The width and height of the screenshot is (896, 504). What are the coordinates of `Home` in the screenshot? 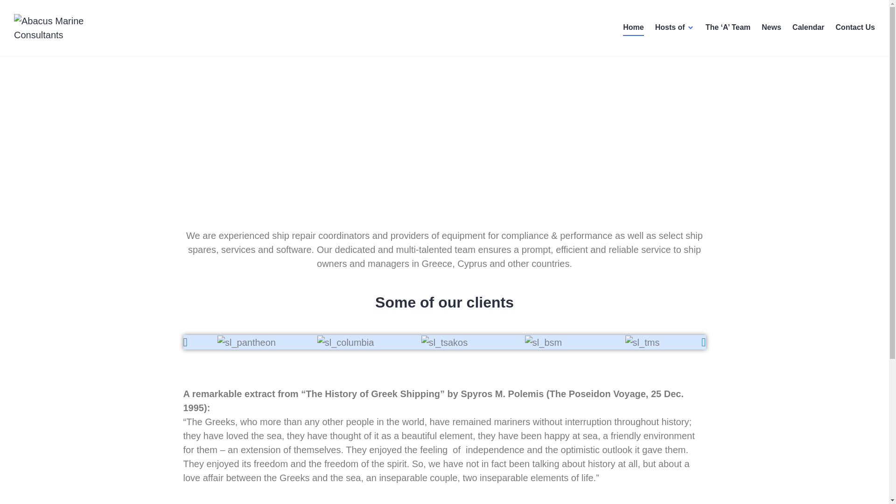 It's located at (633, 28).